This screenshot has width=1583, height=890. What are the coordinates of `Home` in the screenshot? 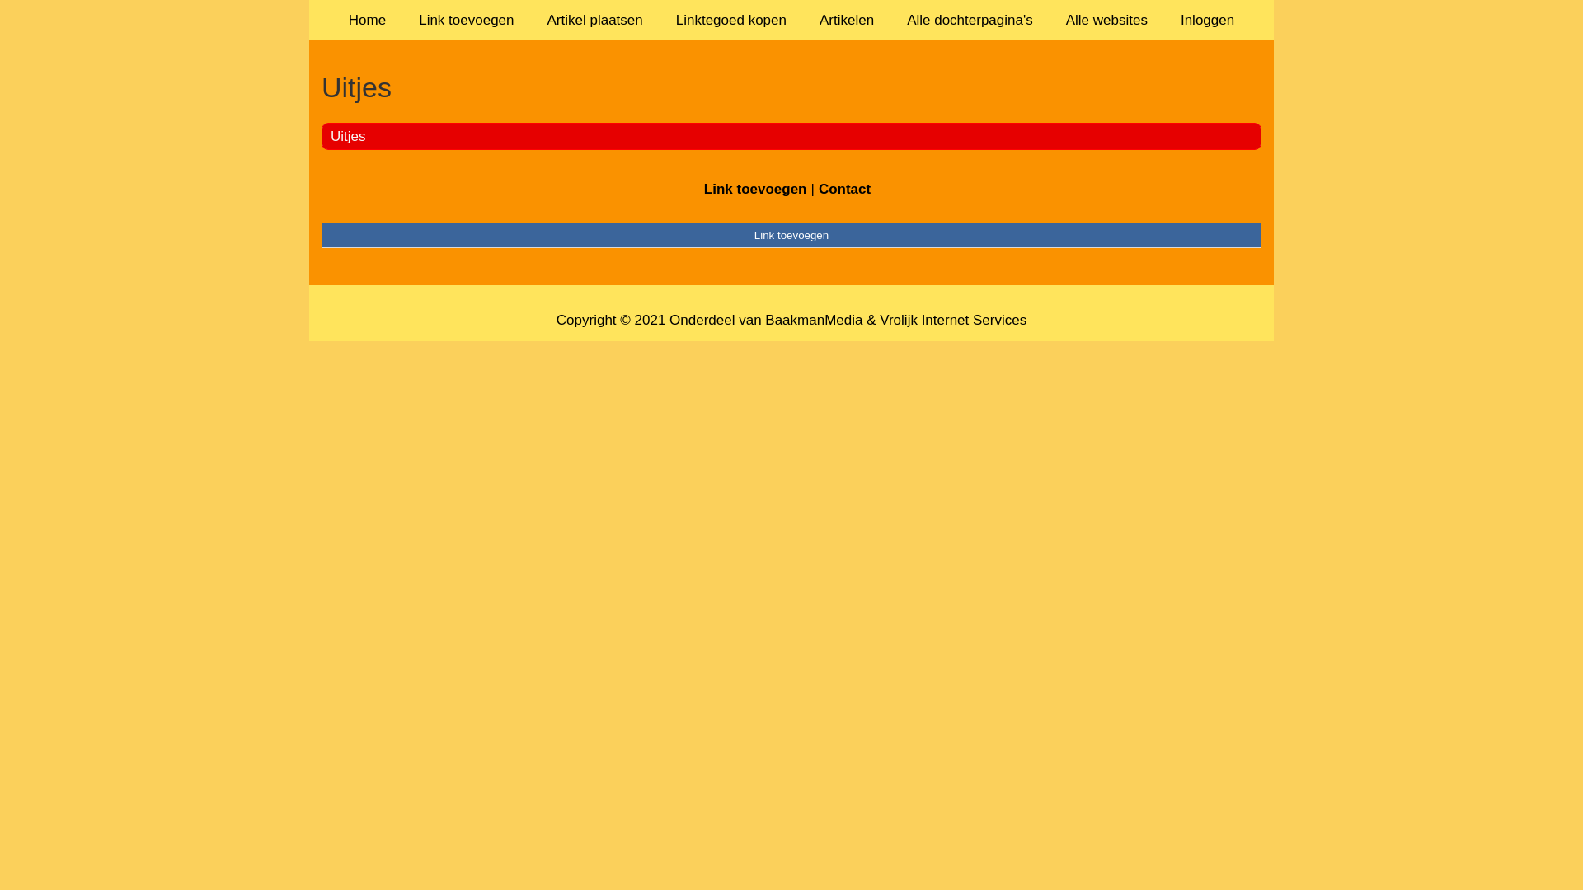 It's located at (368, 20).